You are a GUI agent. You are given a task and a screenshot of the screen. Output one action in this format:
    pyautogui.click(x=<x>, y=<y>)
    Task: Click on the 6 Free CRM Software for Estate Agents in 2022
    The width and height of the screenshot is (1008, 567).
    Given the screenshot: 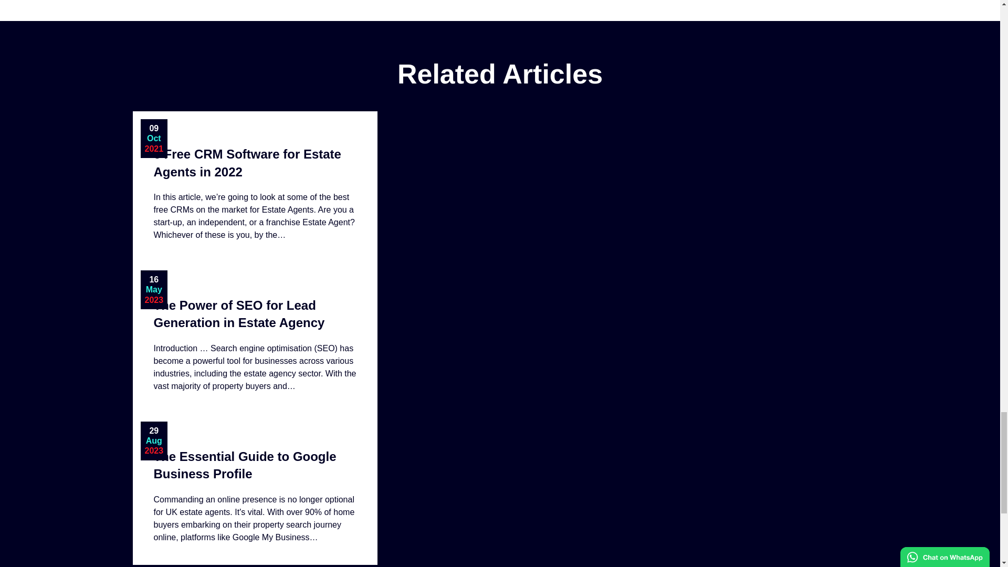 What is the action you would take?
    pyautogui.click(x=254, y=187)
    